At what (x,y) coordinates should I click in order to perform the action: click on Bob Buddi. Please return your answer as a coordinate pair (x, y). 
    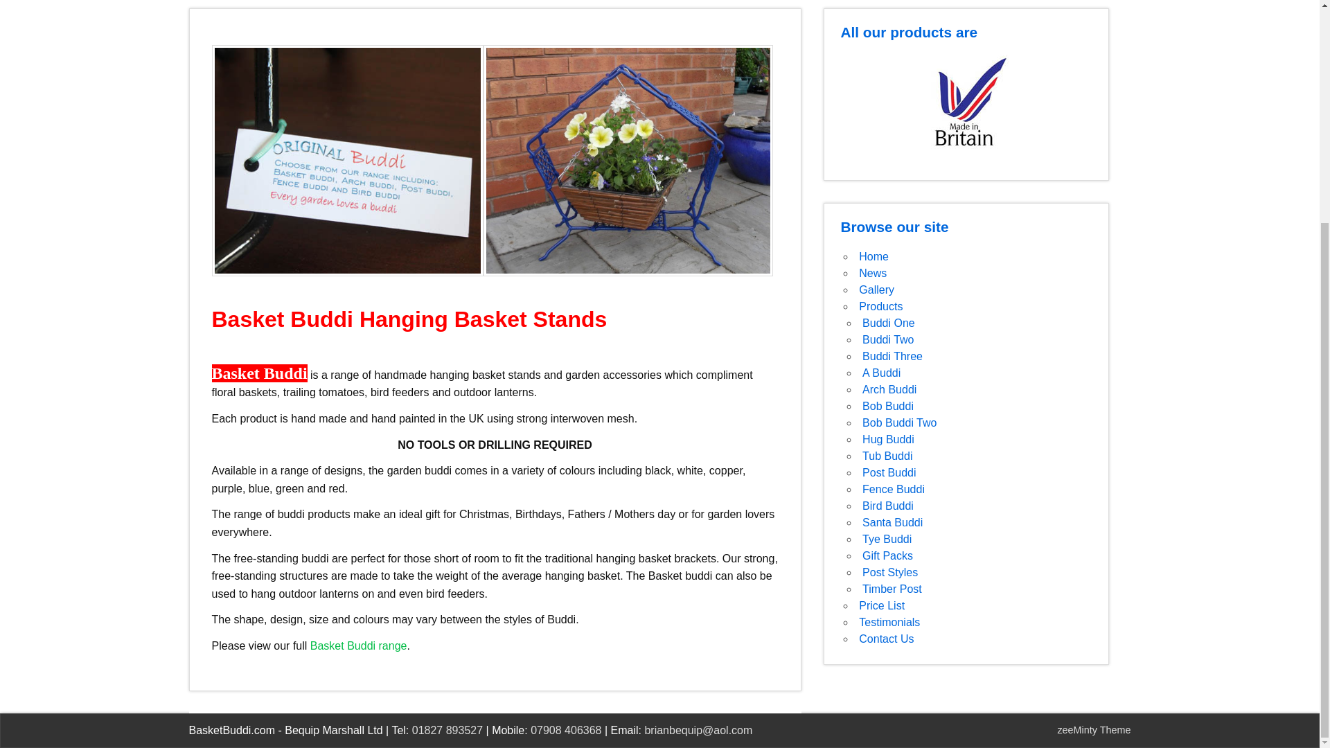
    Looking at the image, I should click on (888, 406).